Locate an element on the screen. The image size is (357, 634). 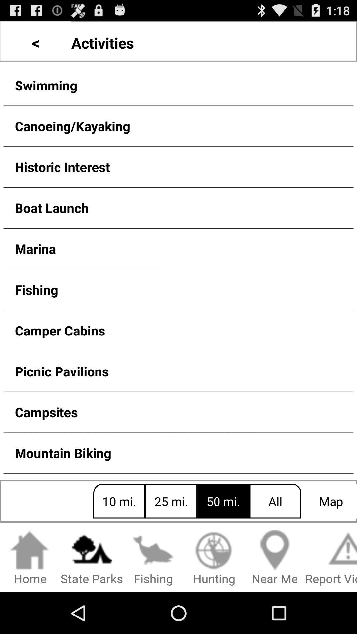
select the near me item is located at coordinates (275, 558).